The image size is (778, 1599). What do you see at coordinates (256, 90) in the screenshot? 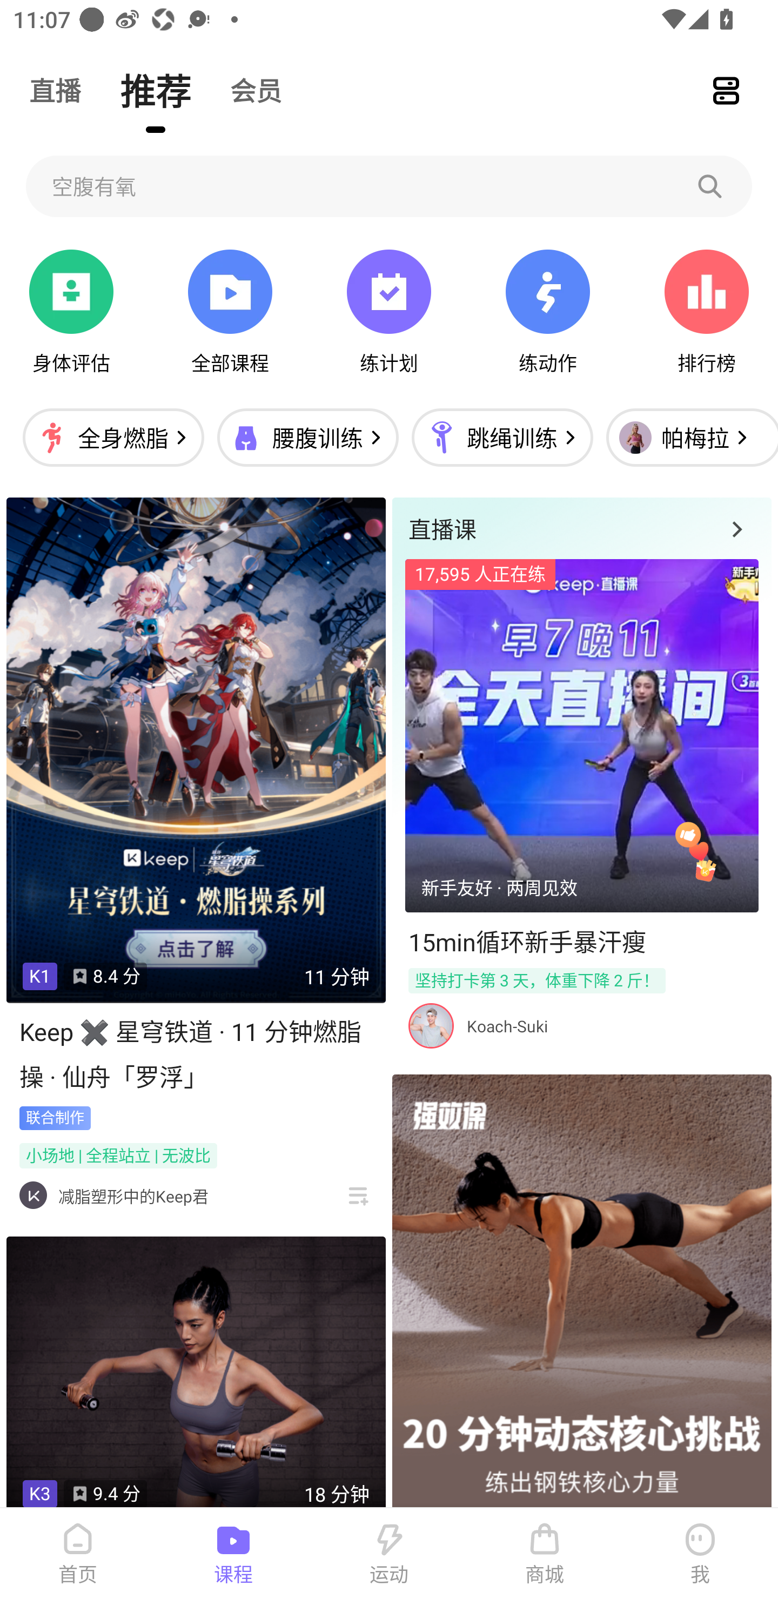
I see `会员` at bounding box center [256, 90].